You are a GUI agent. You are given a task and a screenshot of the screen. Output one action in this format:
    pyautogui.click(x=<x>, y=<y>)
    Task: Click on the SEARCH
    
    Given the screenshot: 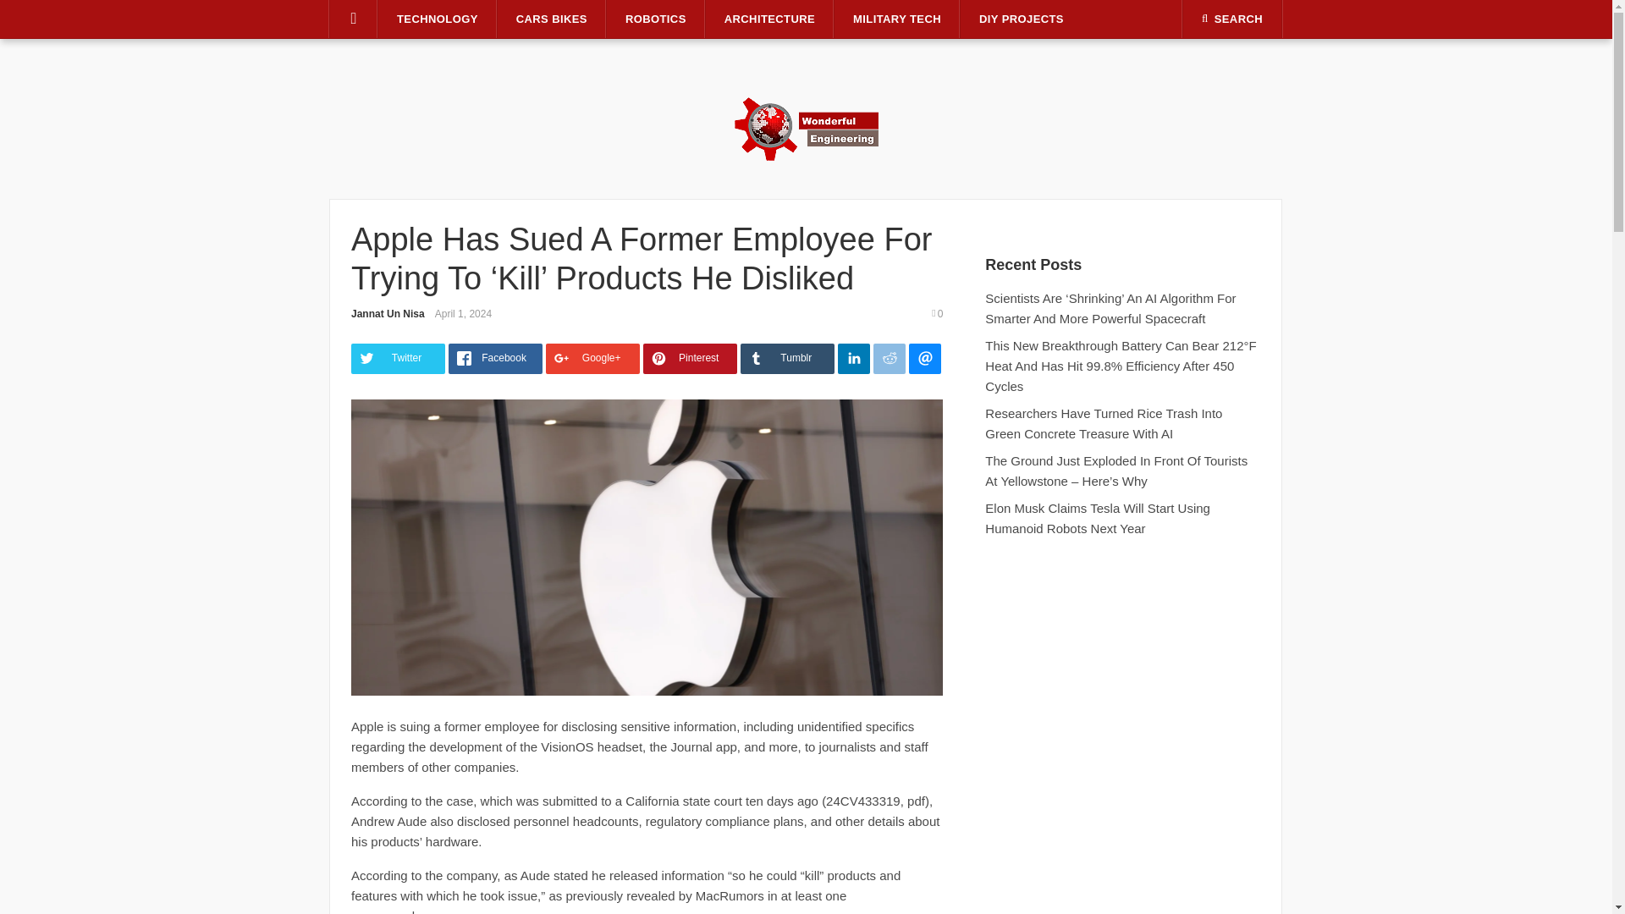 What is the action you would take?
    pyautogui.click(x=1232, y=19)
    